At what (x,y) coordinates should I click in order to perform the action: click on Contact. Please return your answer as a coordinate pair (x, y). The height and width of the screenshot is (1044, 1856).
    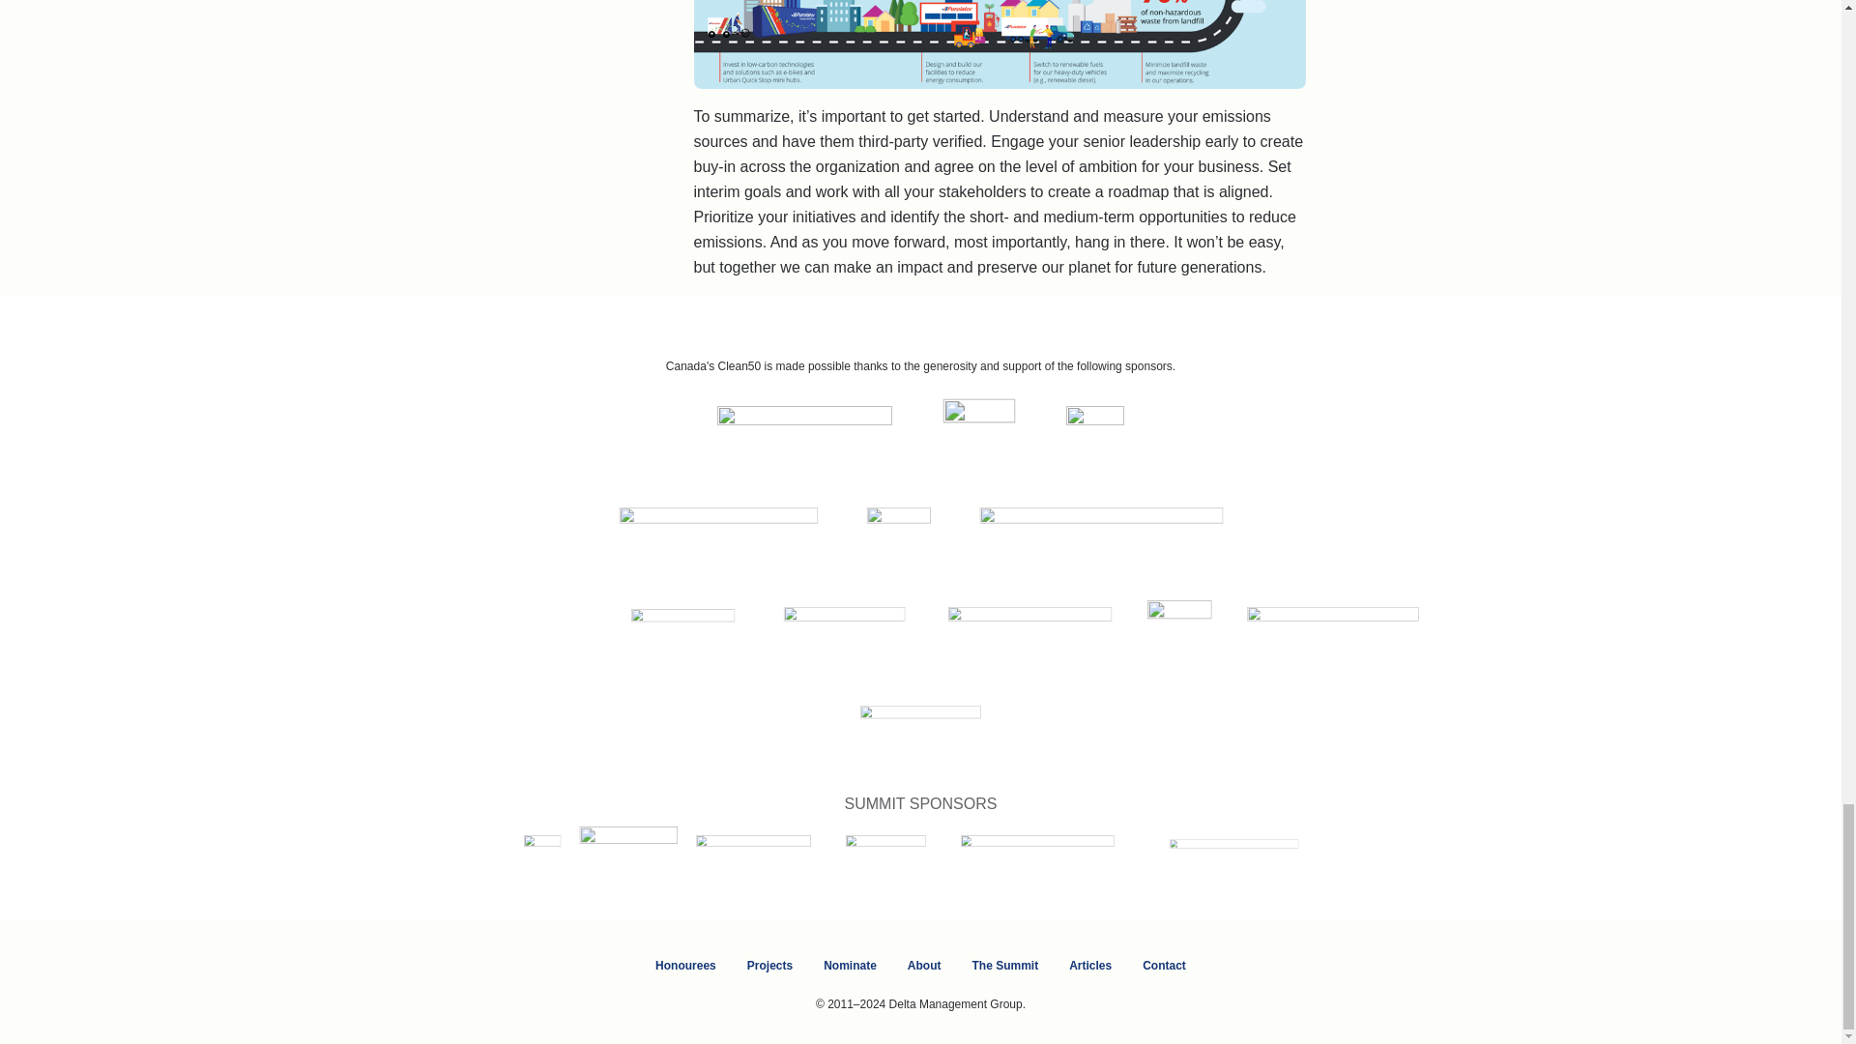
    Looking at the image, I should click on (1164, 967).